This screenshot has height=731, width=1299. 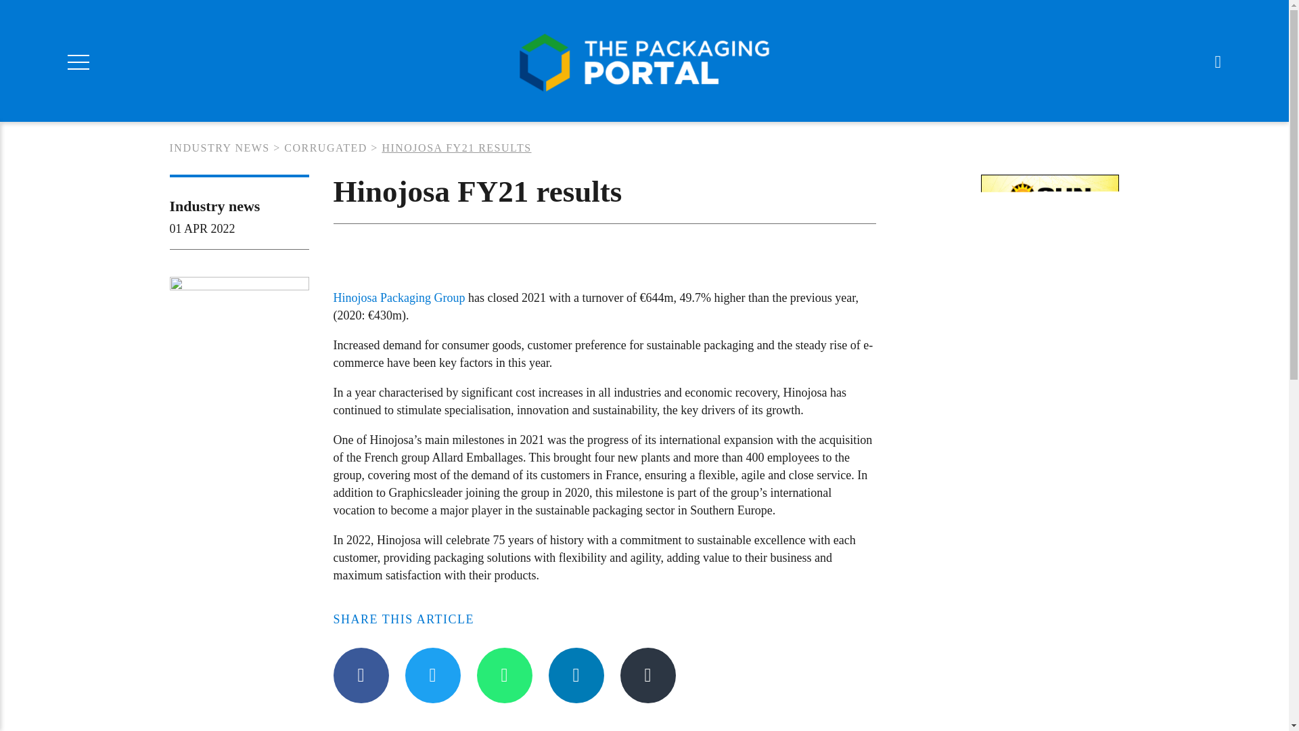 I want to click on Hinojosa Packaging Group, so click(x=398, y=298).